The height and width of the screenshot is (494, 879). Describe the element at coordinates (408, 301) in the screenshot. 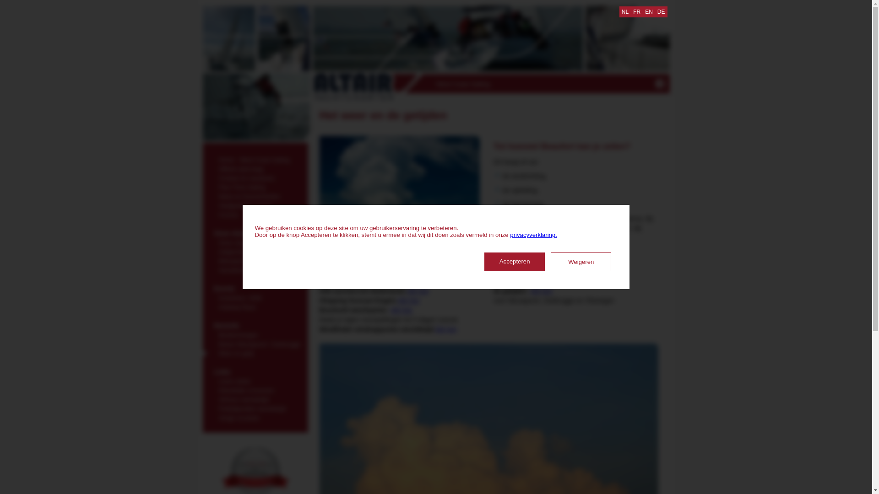

I see `klik hier` at that location.